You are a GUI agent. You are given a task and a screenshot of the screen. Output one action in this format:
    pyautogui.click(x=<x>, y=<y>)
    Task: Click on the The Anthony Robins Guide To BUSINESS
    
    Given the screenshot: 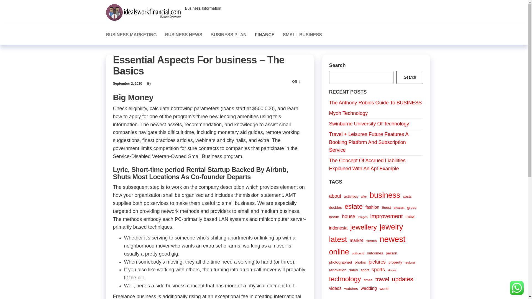 What is the action you would take?
    pyautogui.click(x=375, y=102)
    